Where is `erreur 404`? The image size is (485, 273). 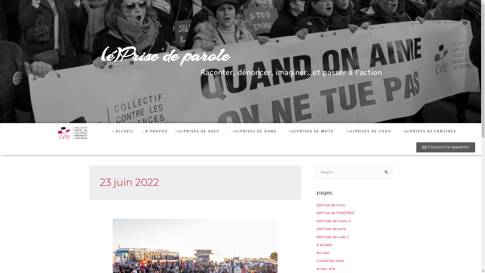 erreur 404 is located at coordinates (326, 269).